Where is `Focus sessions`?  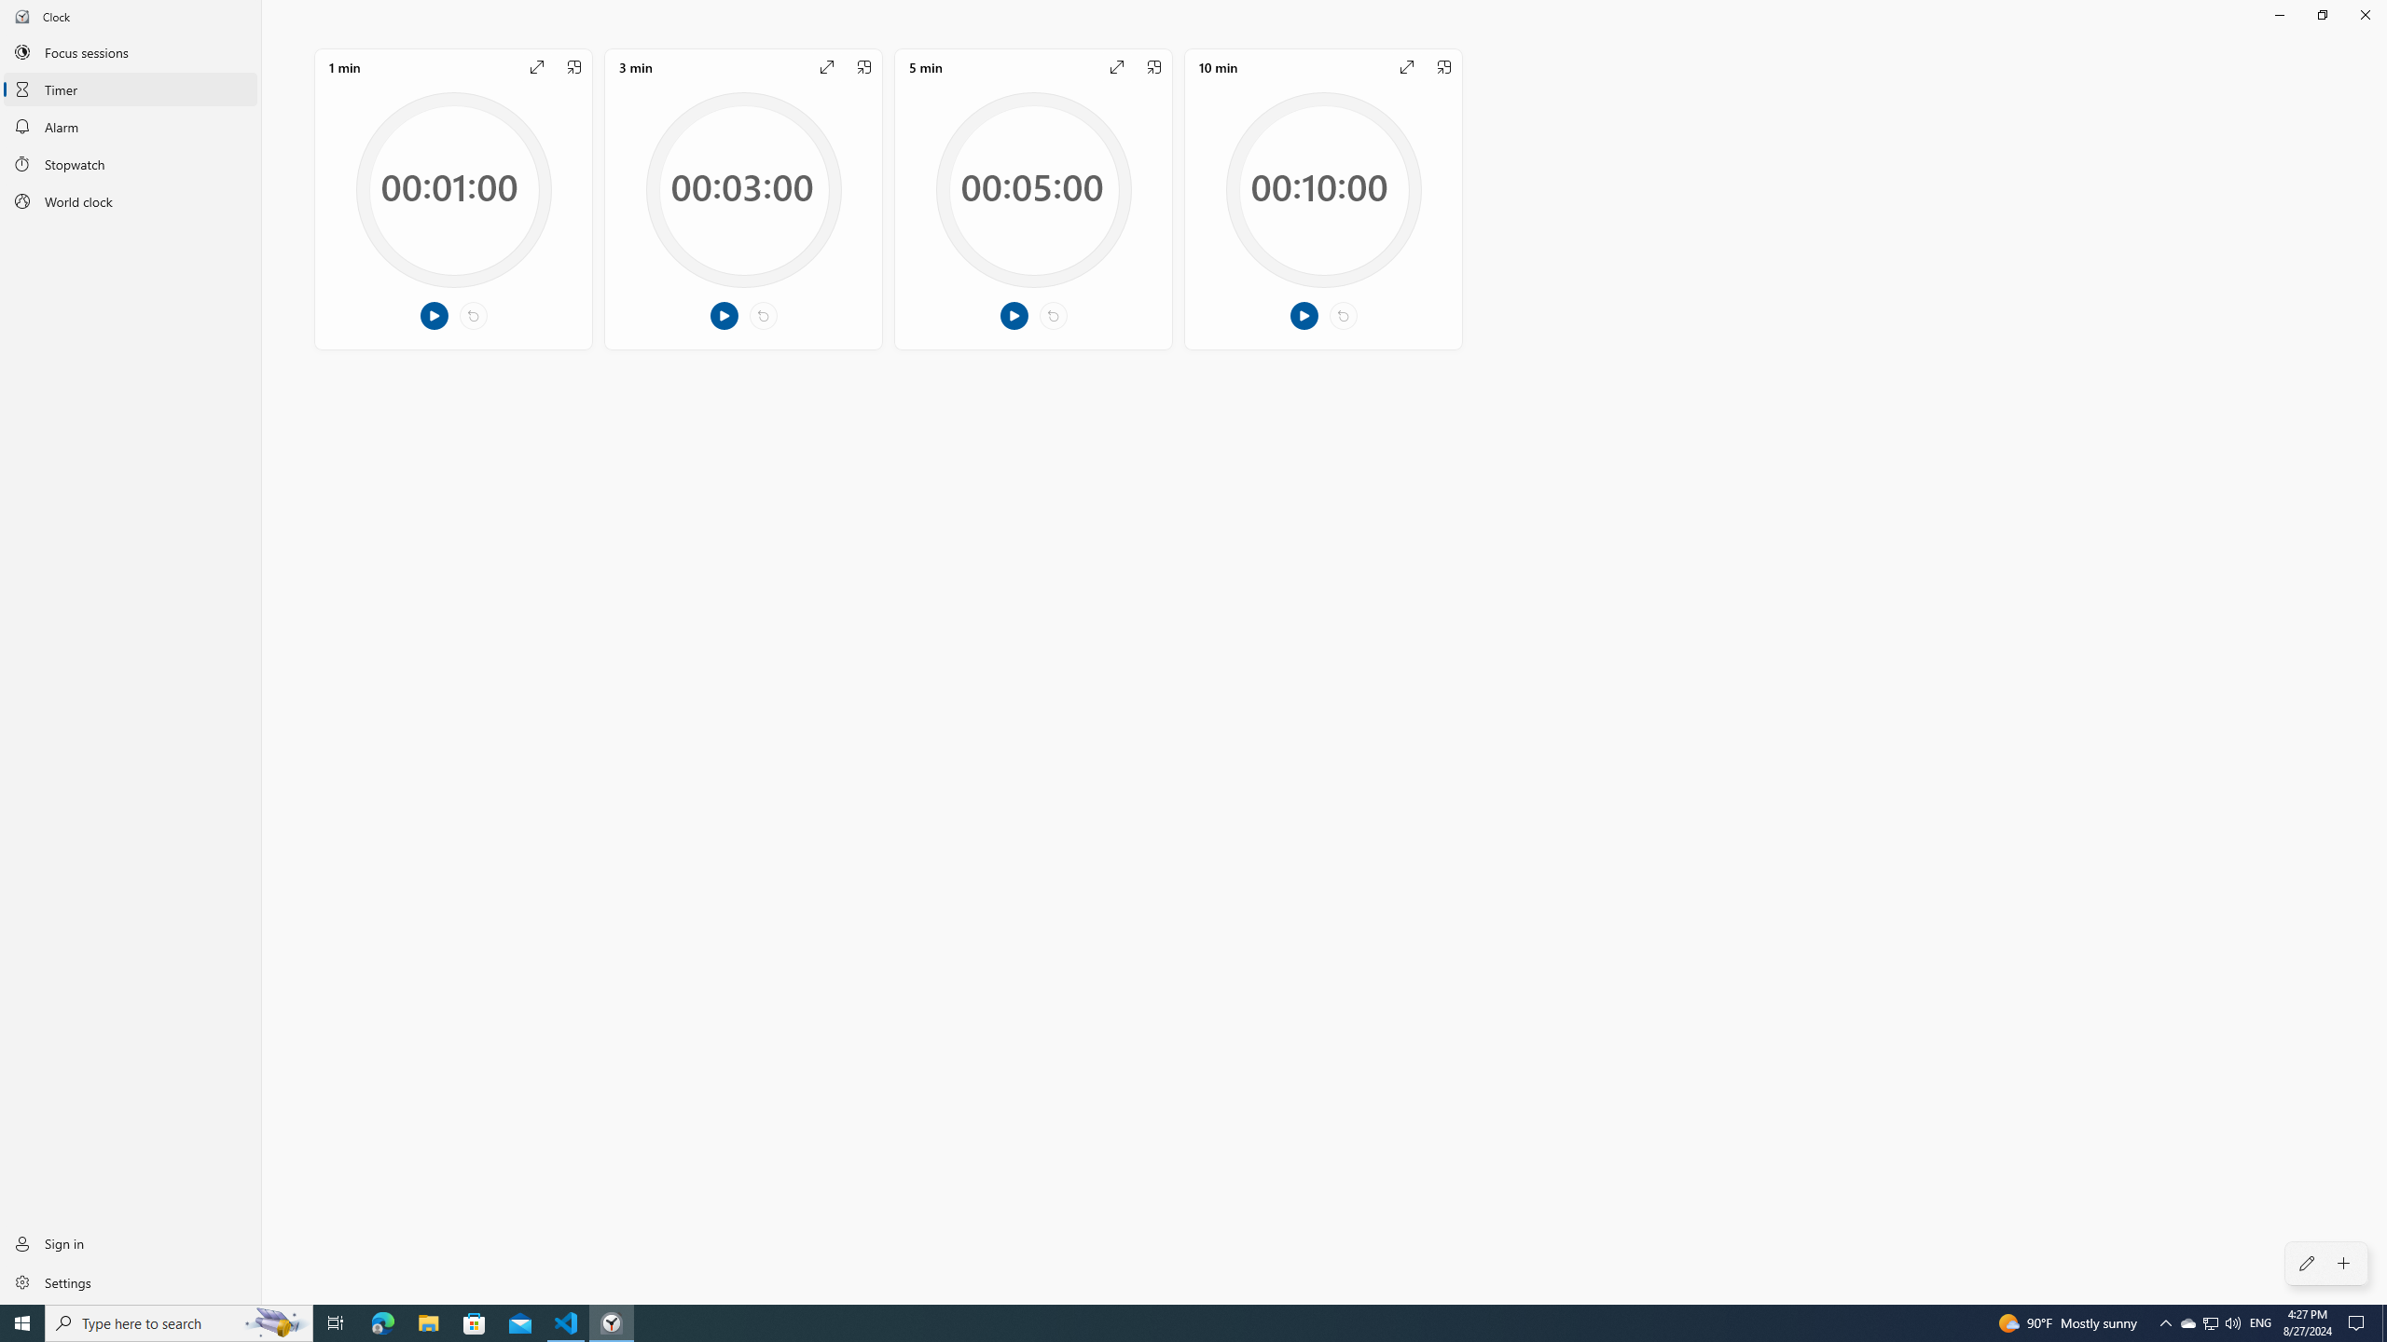
Focus sessions is located at coordinates (131, 51).